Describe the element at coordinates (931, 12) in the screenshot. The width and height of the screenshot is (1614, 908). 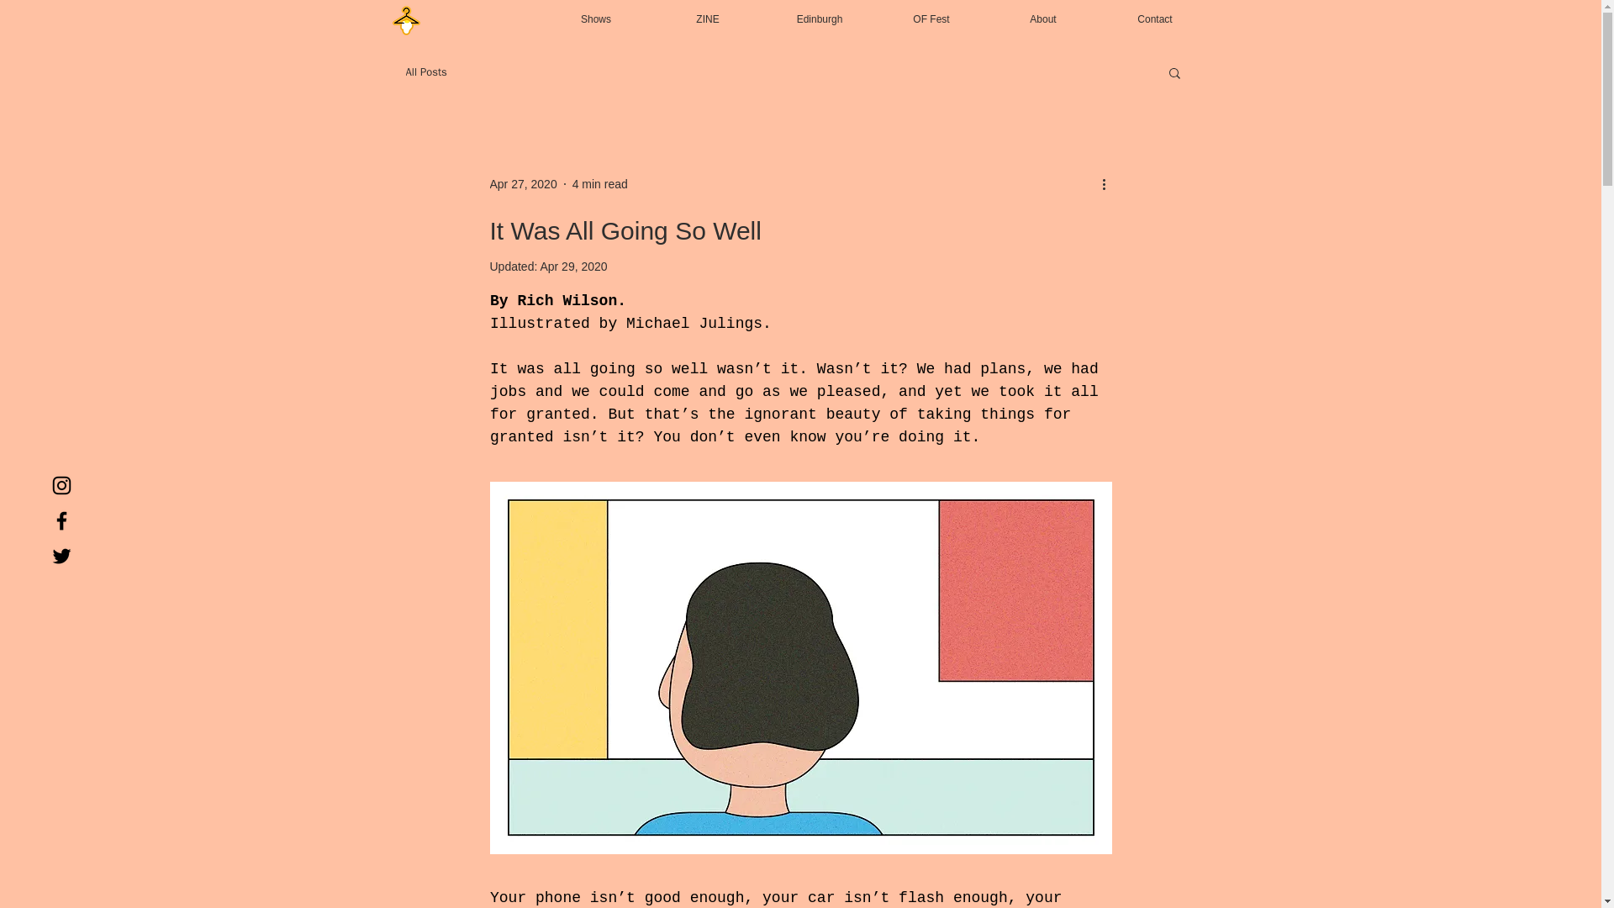
I see `OF Fest` at that location.